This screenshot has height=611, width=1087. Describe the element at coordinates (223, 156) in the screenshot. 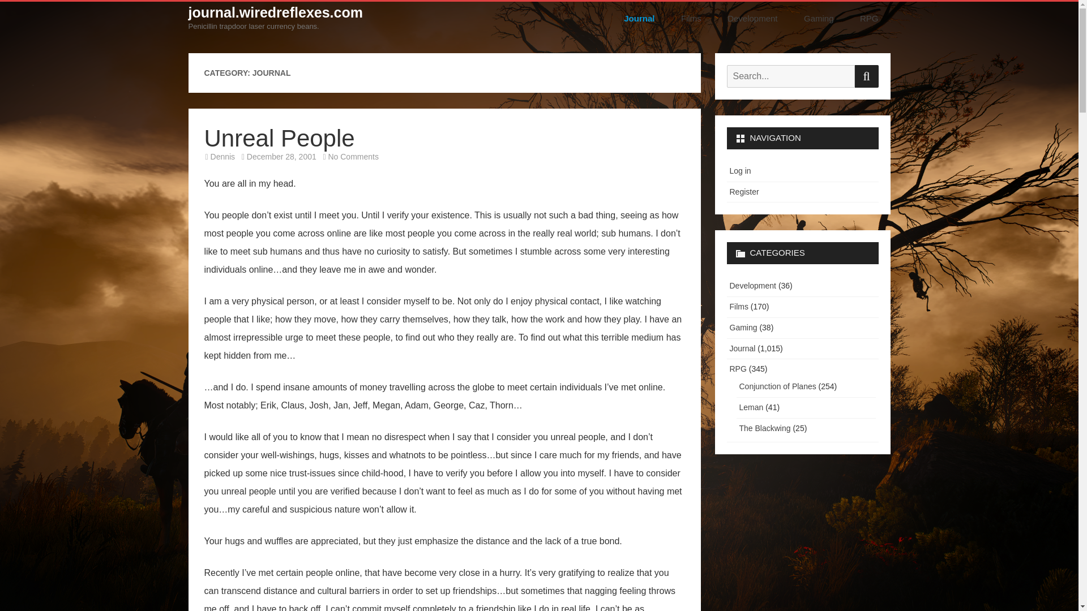

I see `Dennis` at that location.